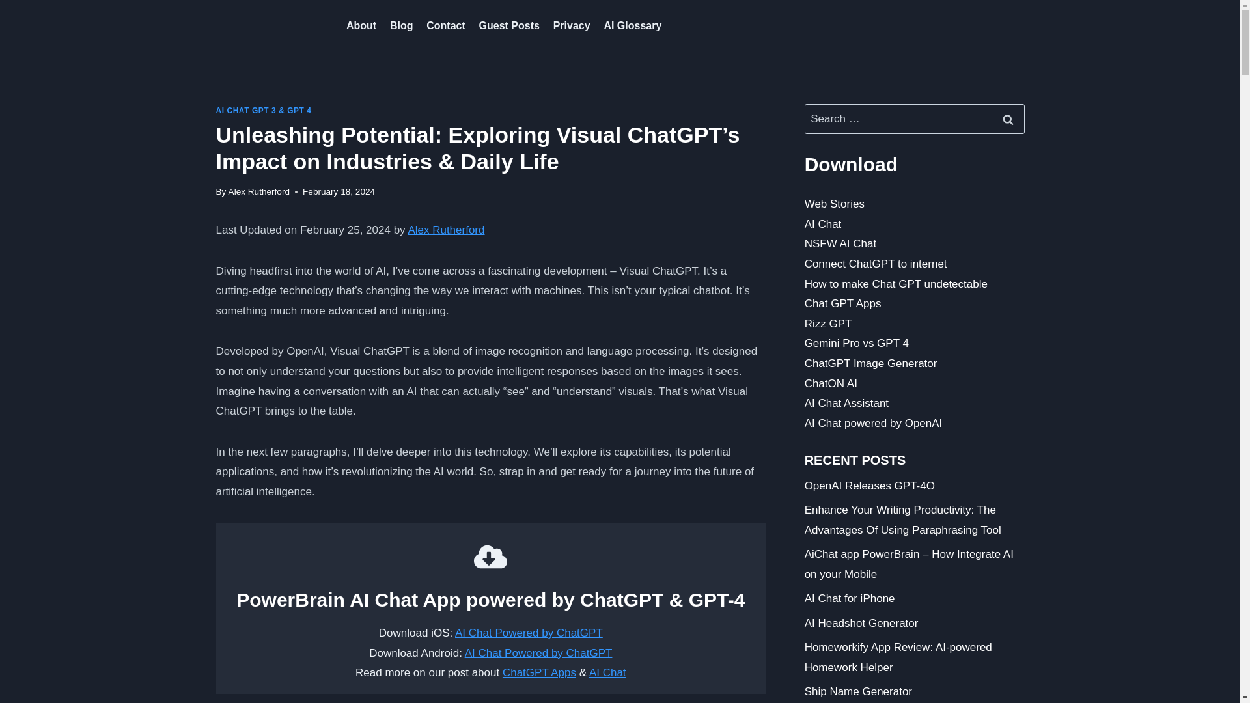  What do you see at coordinates (446, 25) in the screenshot?
I see `Contact` at bounding box center [446, 25].